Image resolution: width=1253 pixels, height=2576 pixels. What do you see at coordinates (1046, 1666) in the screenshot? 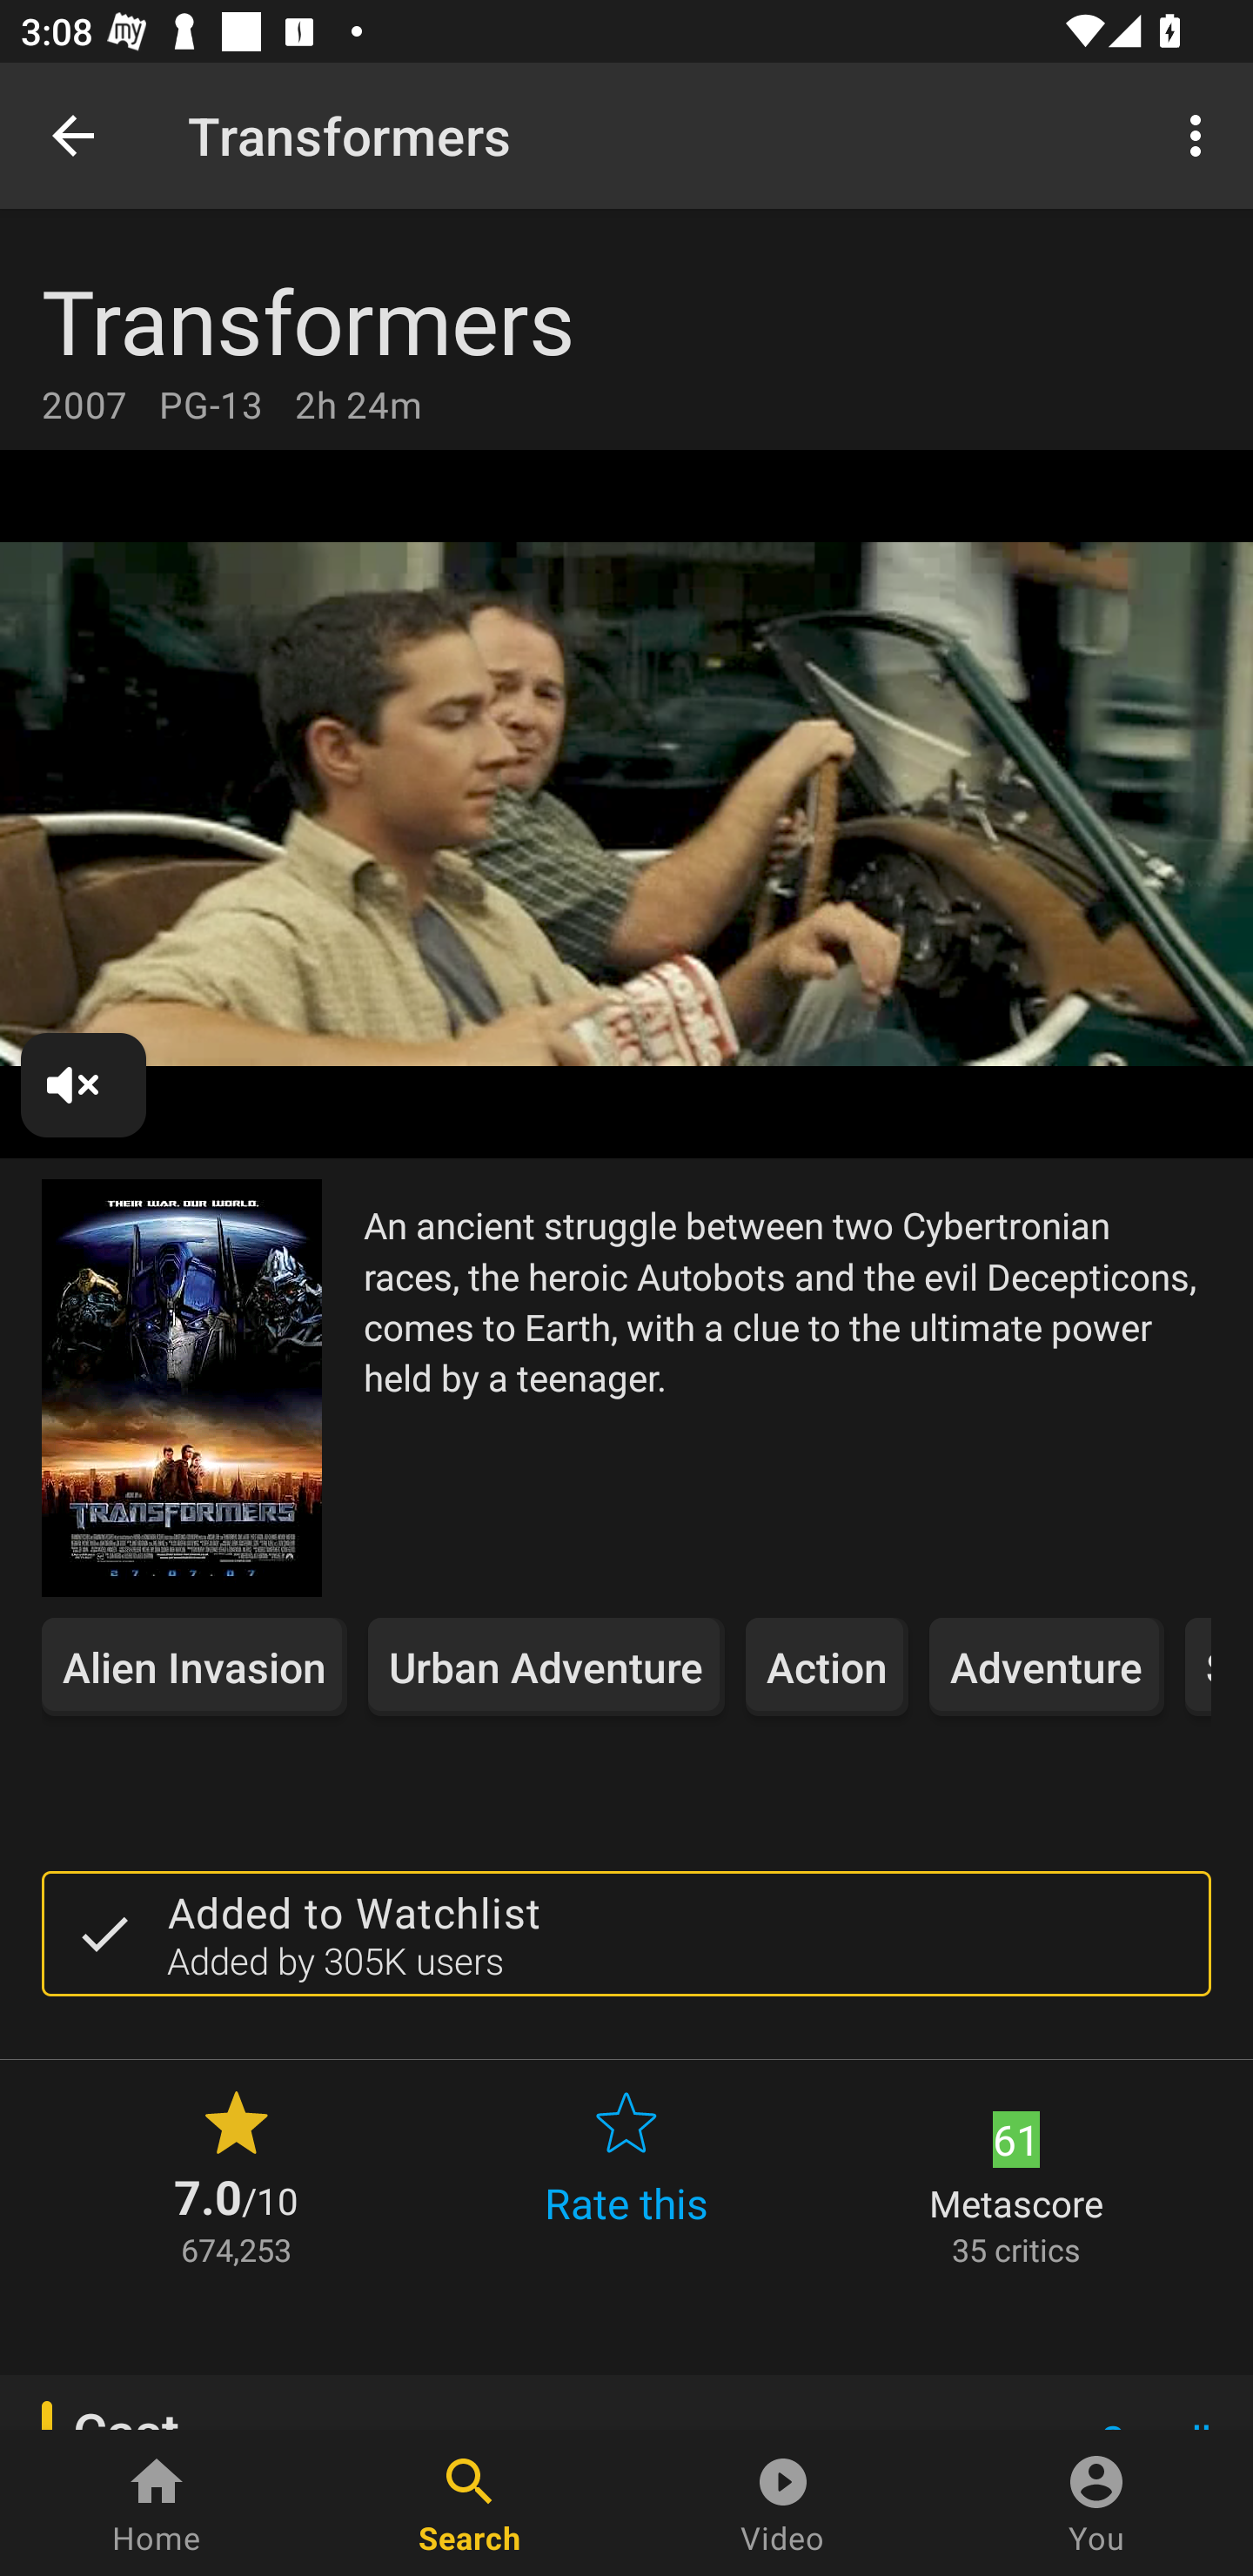
I see `Adventure` at bounding box center [1046, 1666].